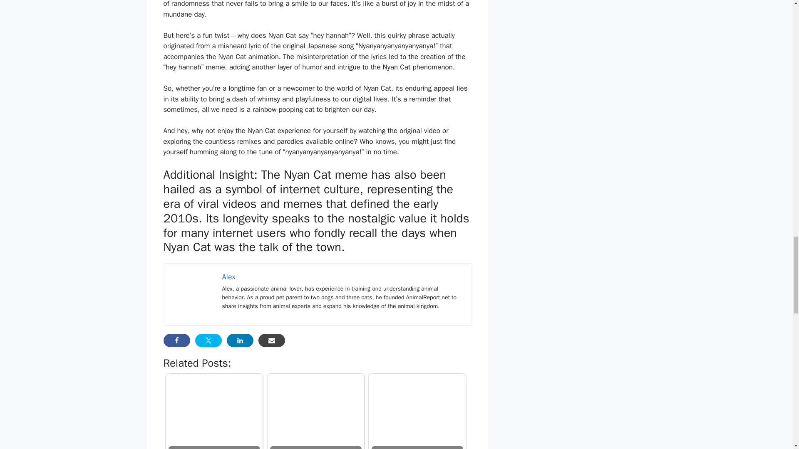 The height and width of the screenshot is (449, 799). I want to click on Share on LinkedIn, so click(240, 340).